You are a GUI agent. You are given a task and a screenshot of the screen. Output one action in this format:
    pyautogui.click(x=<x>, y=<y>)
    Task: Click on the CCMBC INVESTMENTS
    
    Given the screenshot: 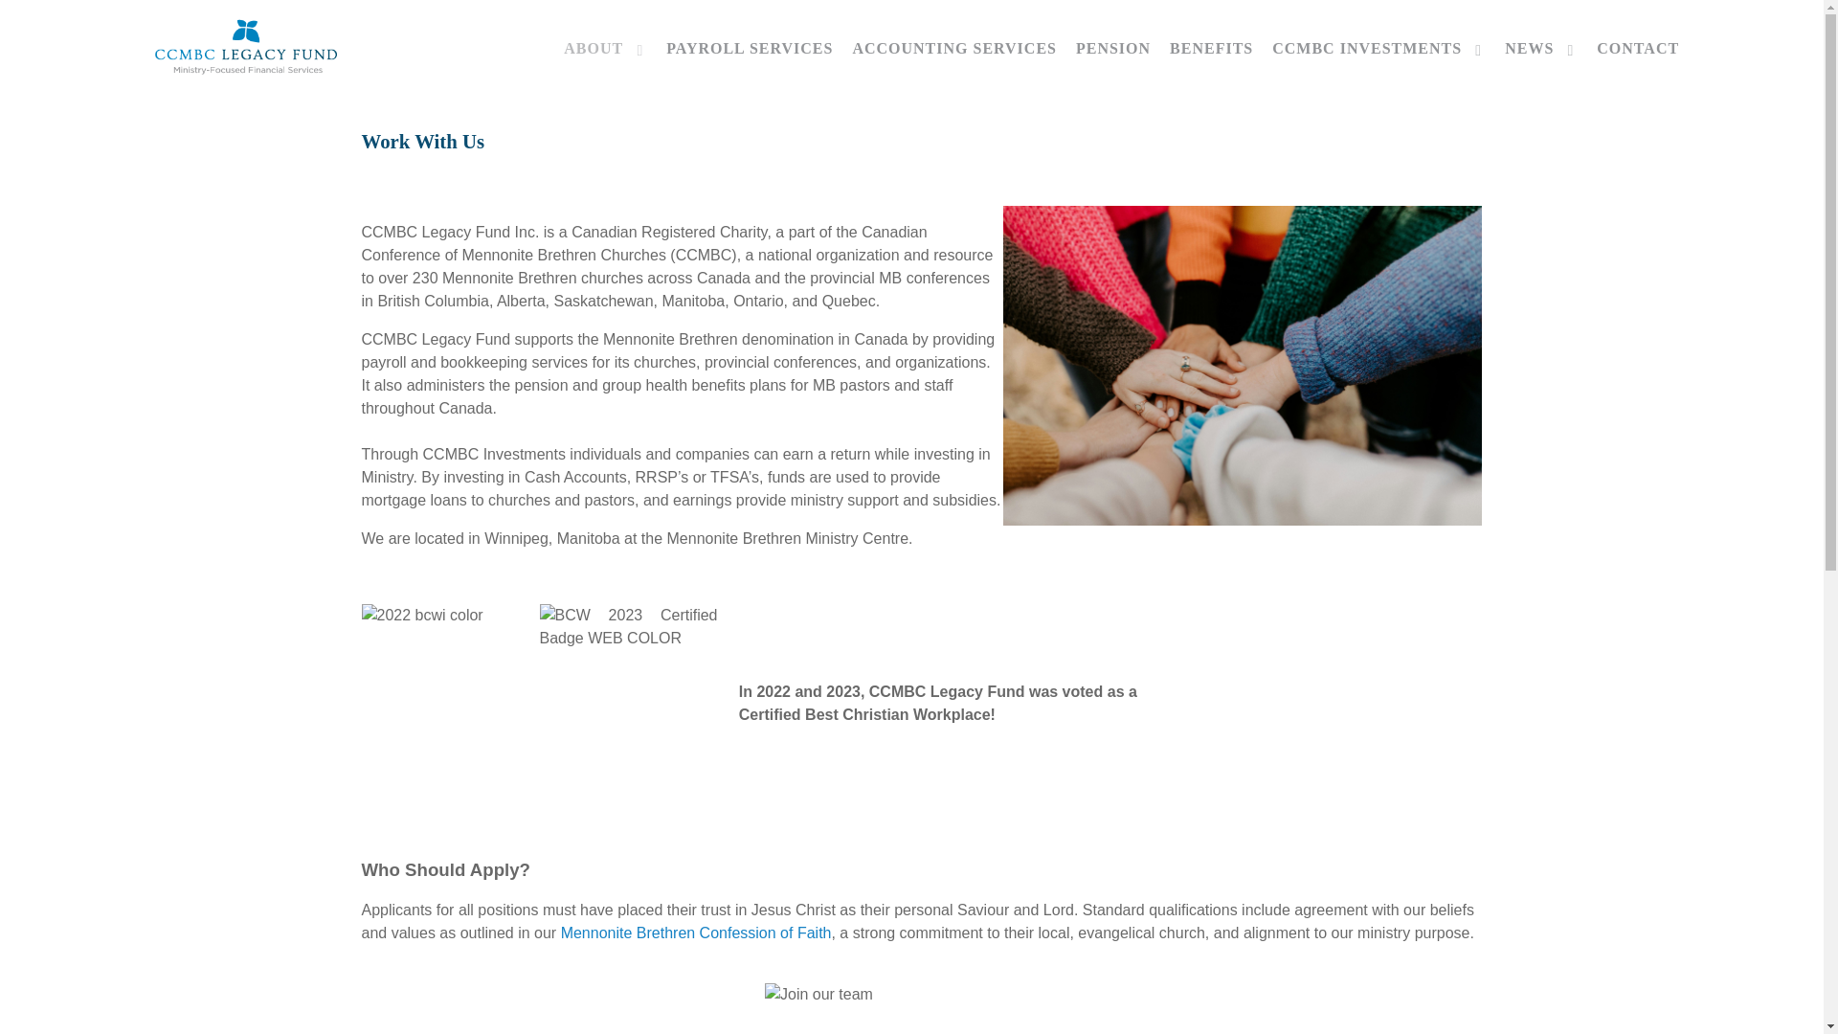 What is the action you would take?
    pyautogui.click(x=1378, y=48)
    